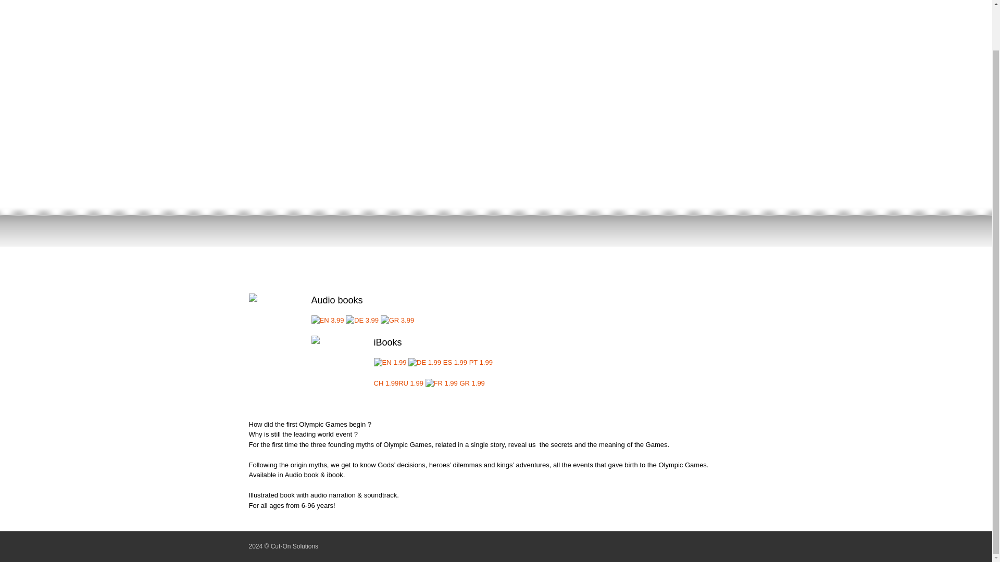  What do you see at coordinates (481, 362) in the screenshot?
I see `PT 1.99` at bounding box center [481, 362].